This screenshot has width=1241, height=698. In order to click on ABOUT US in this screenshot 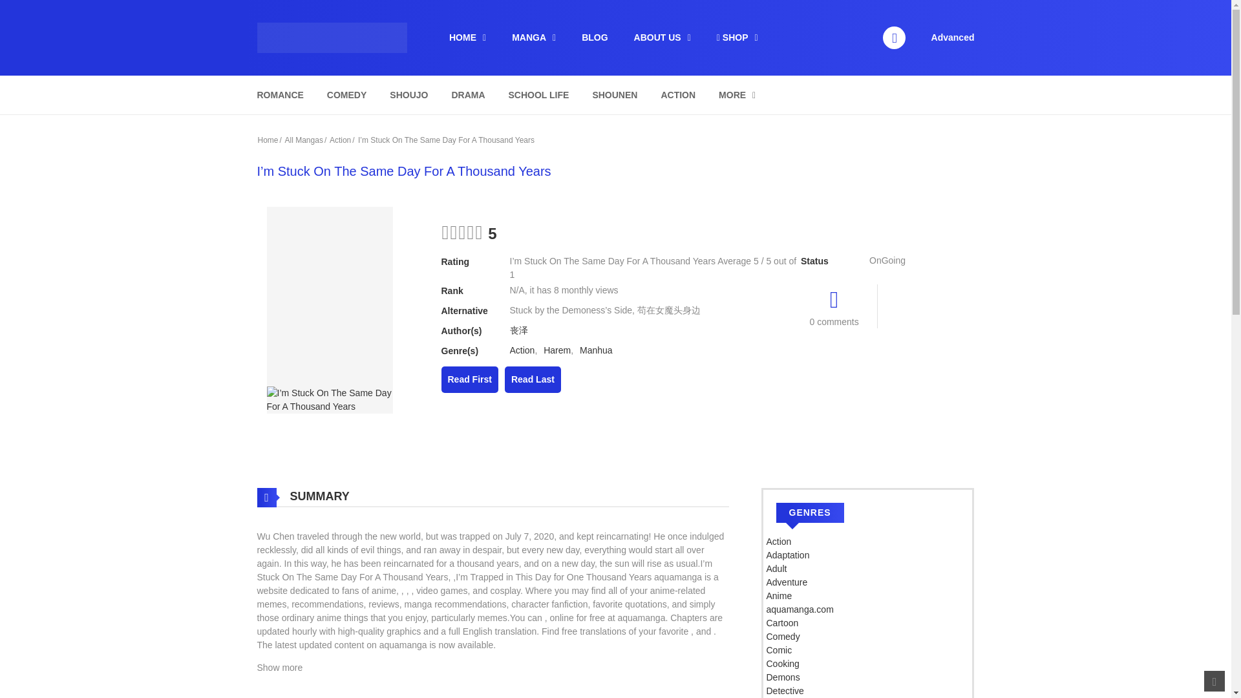, I will do `click(662, 37)`.